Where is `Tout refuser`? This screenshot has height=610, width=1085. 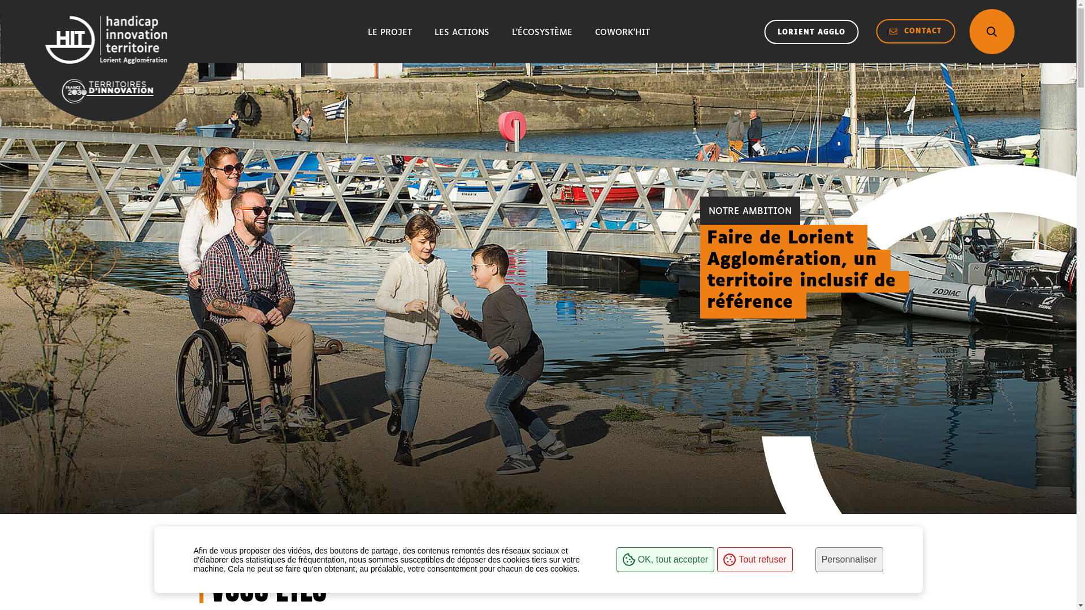 Tout refuser is located at coordinates (755, 560).